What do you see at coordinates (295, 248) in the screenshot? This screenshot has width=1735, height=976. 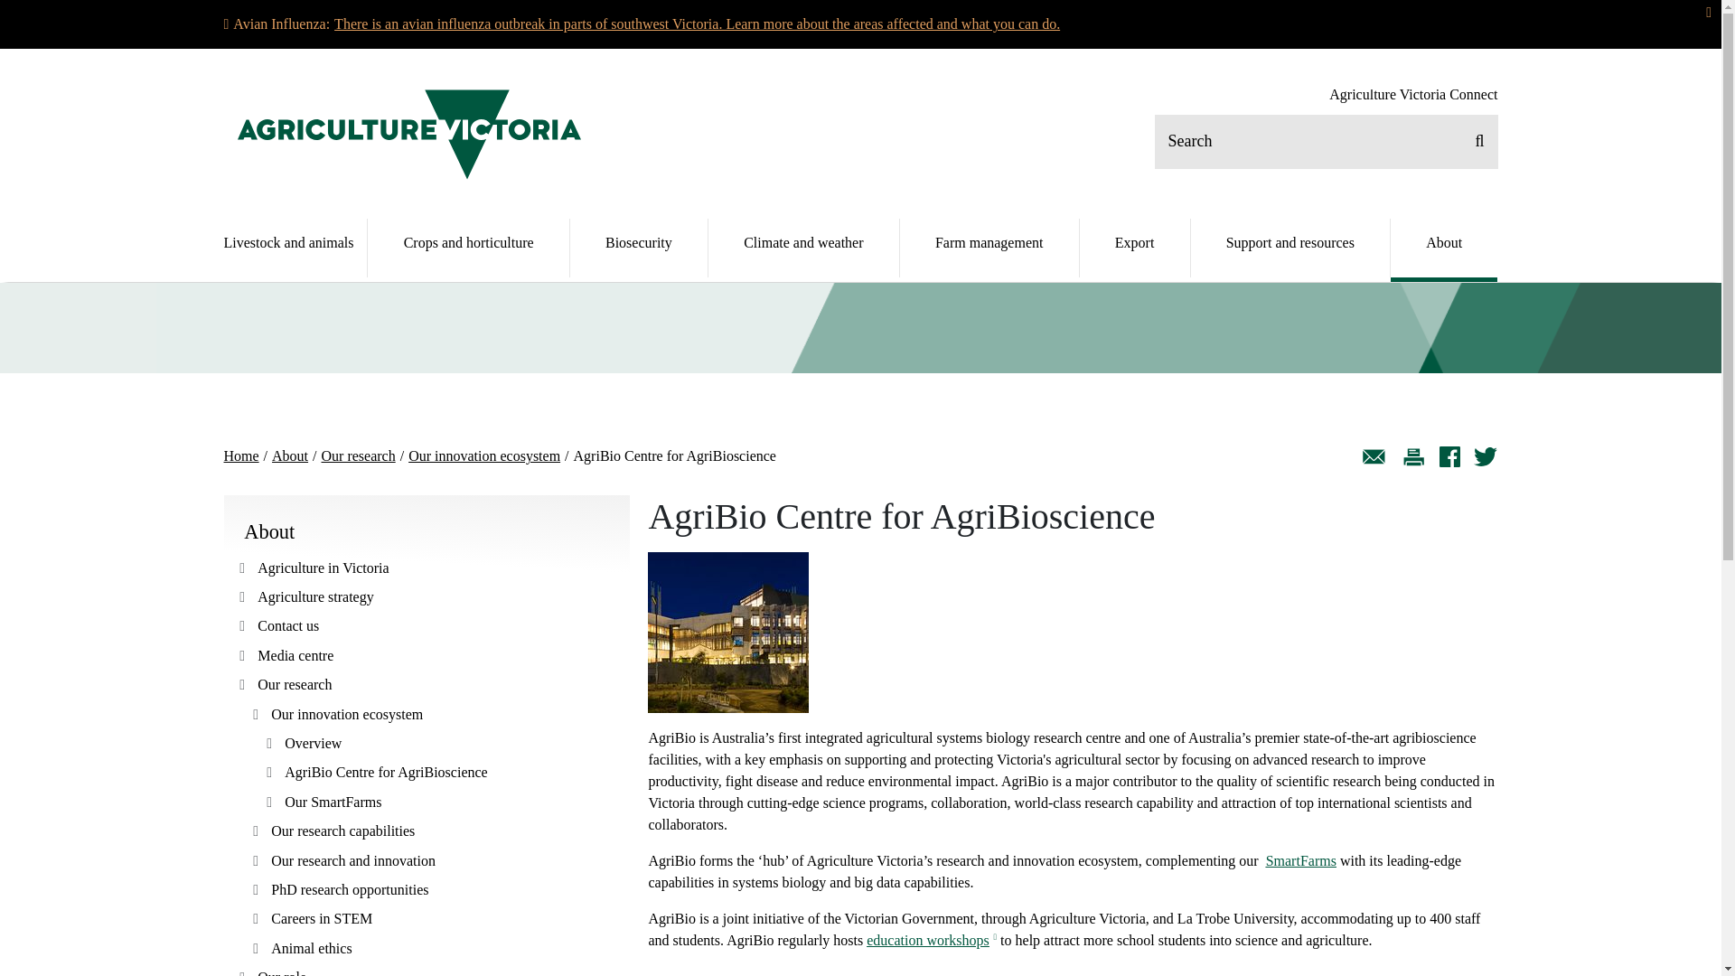 I see `Livestock and animals` at bounding box center [295, 248].